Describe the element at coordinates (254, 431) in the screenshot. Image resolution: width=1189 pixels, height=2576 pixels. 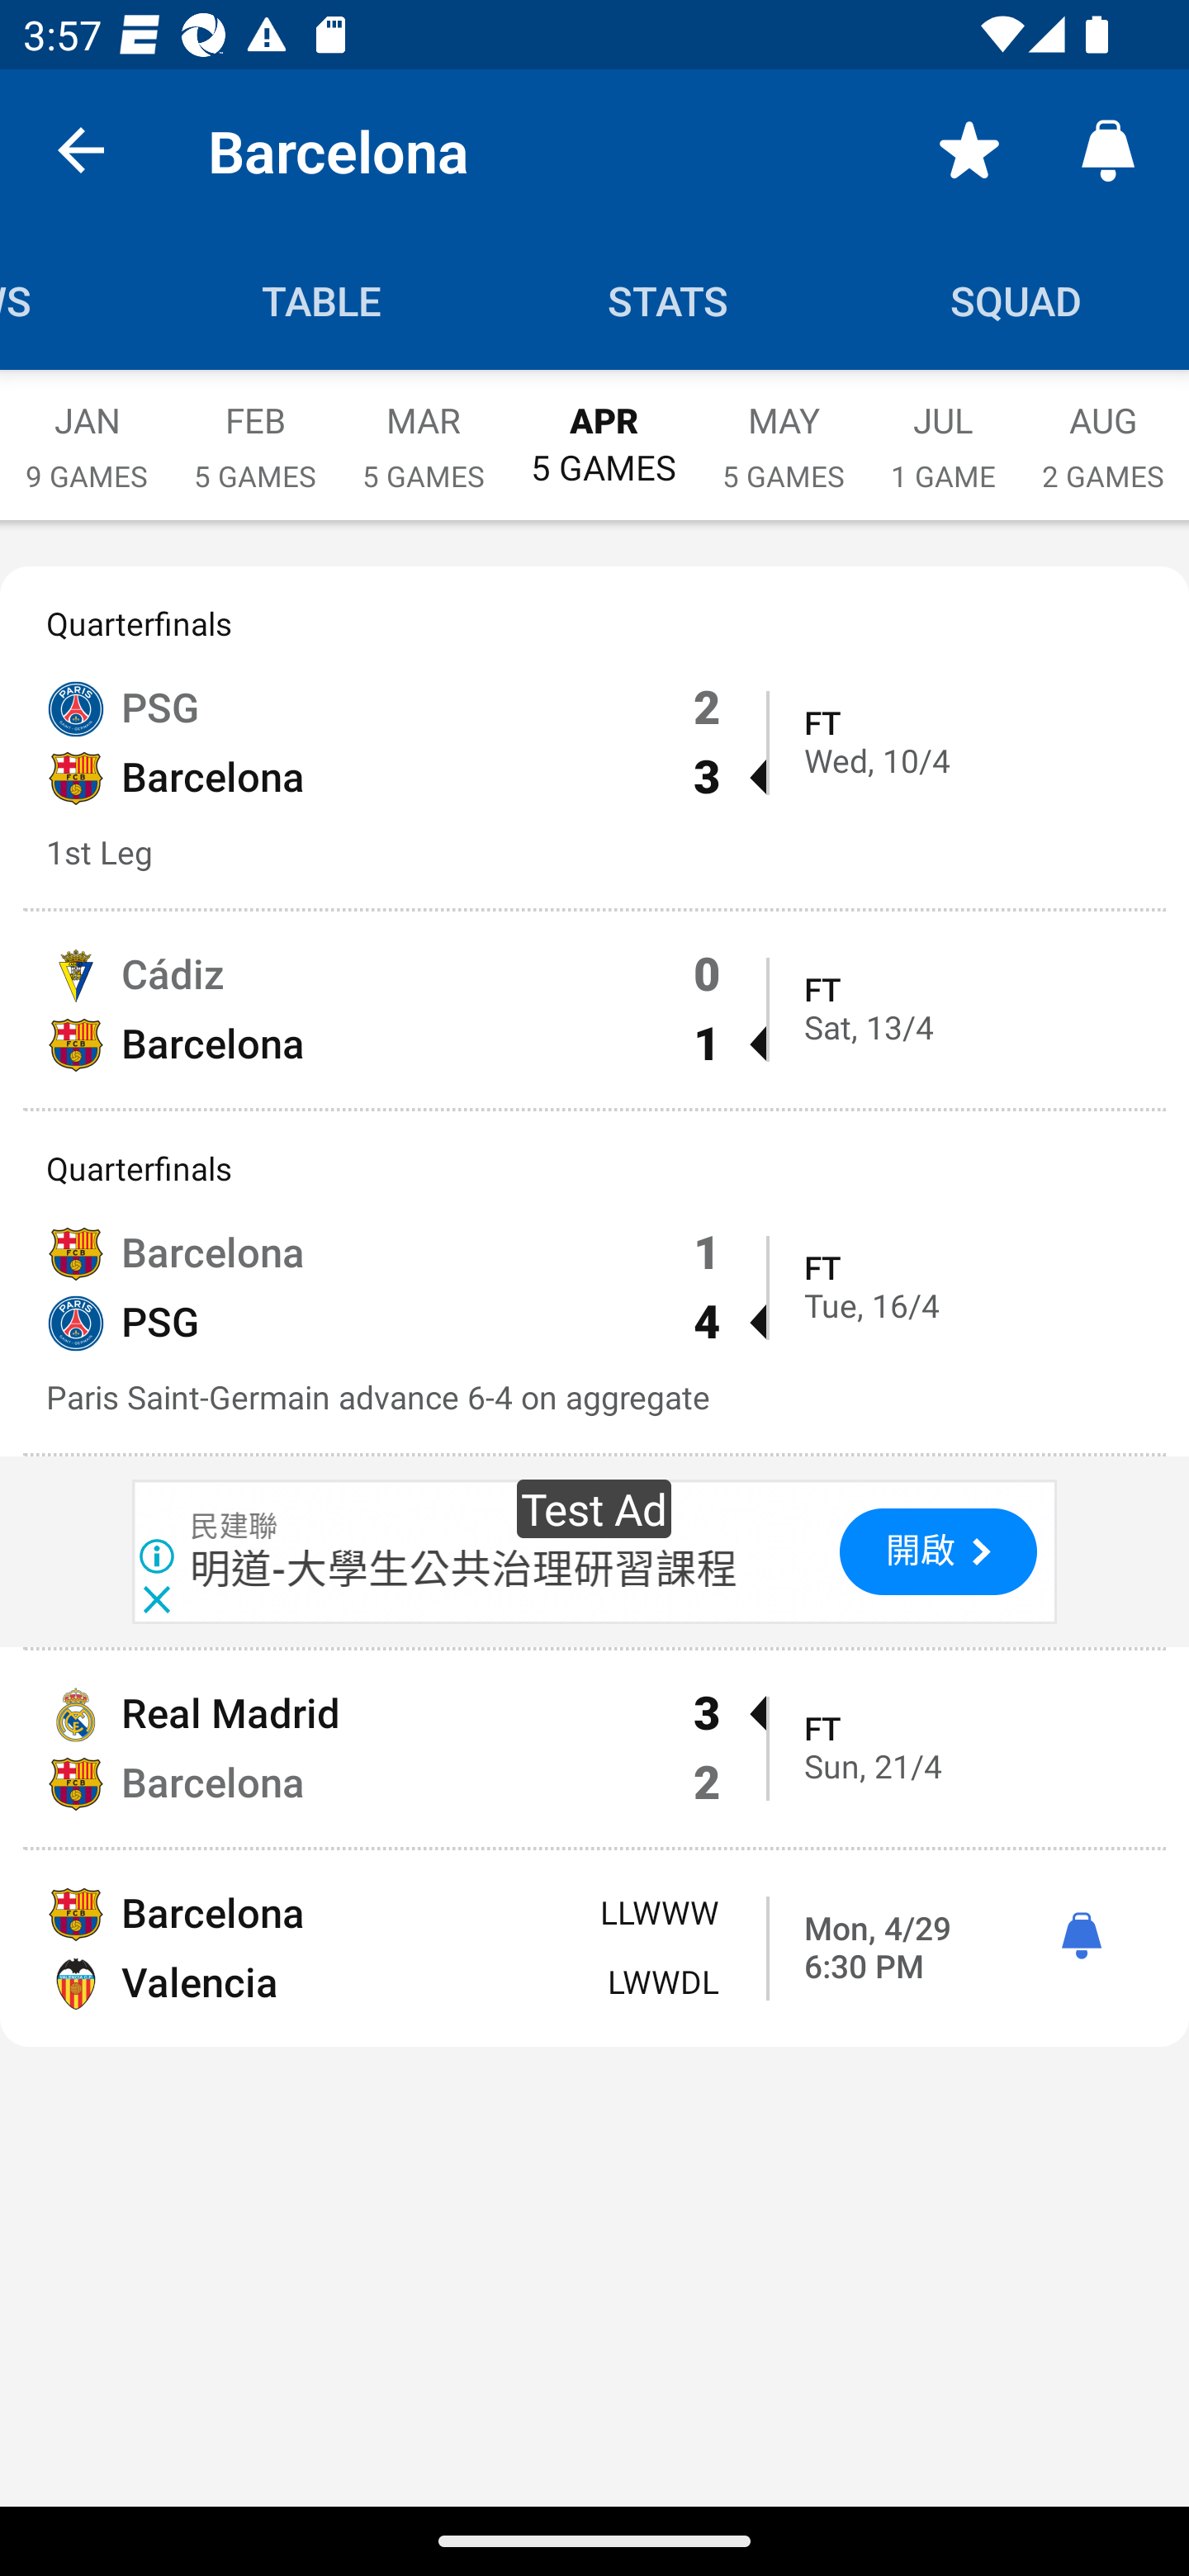
I see `FEB 5 GAMES` at that location.